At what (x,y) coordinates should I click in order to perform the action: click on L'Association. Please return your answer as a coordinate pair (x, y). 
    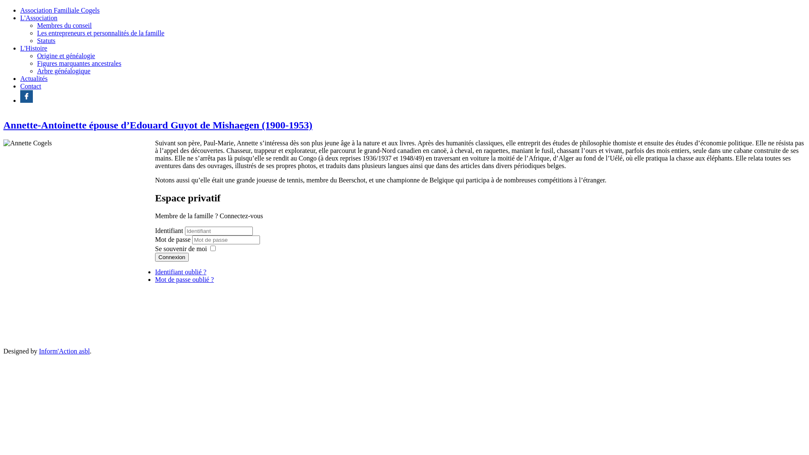
    Looking at the image, I should click on (39, 18).